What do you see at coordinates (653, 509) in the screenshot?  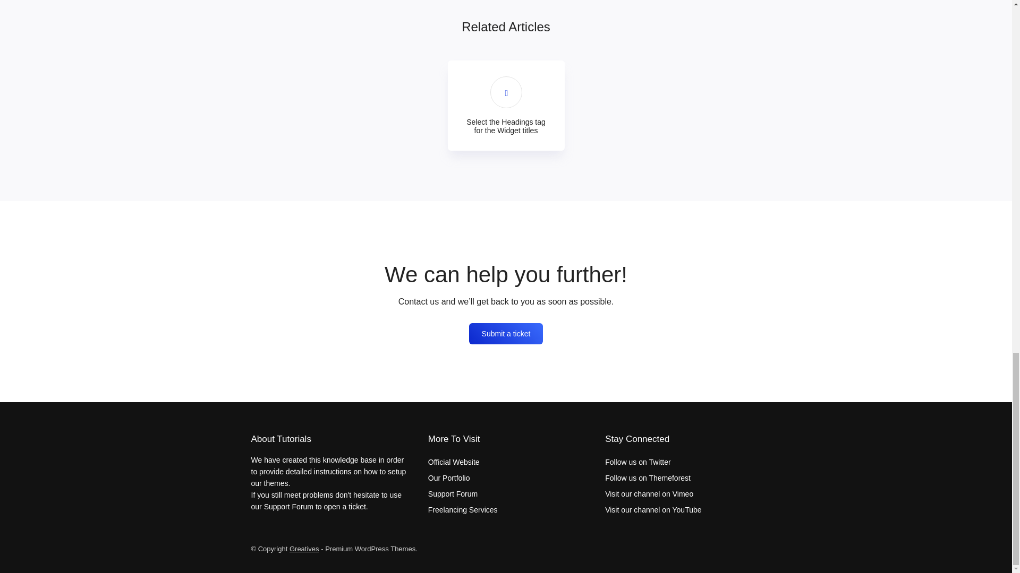 I see `Visit our channel on YouTube` at bounding box center [653, 509].